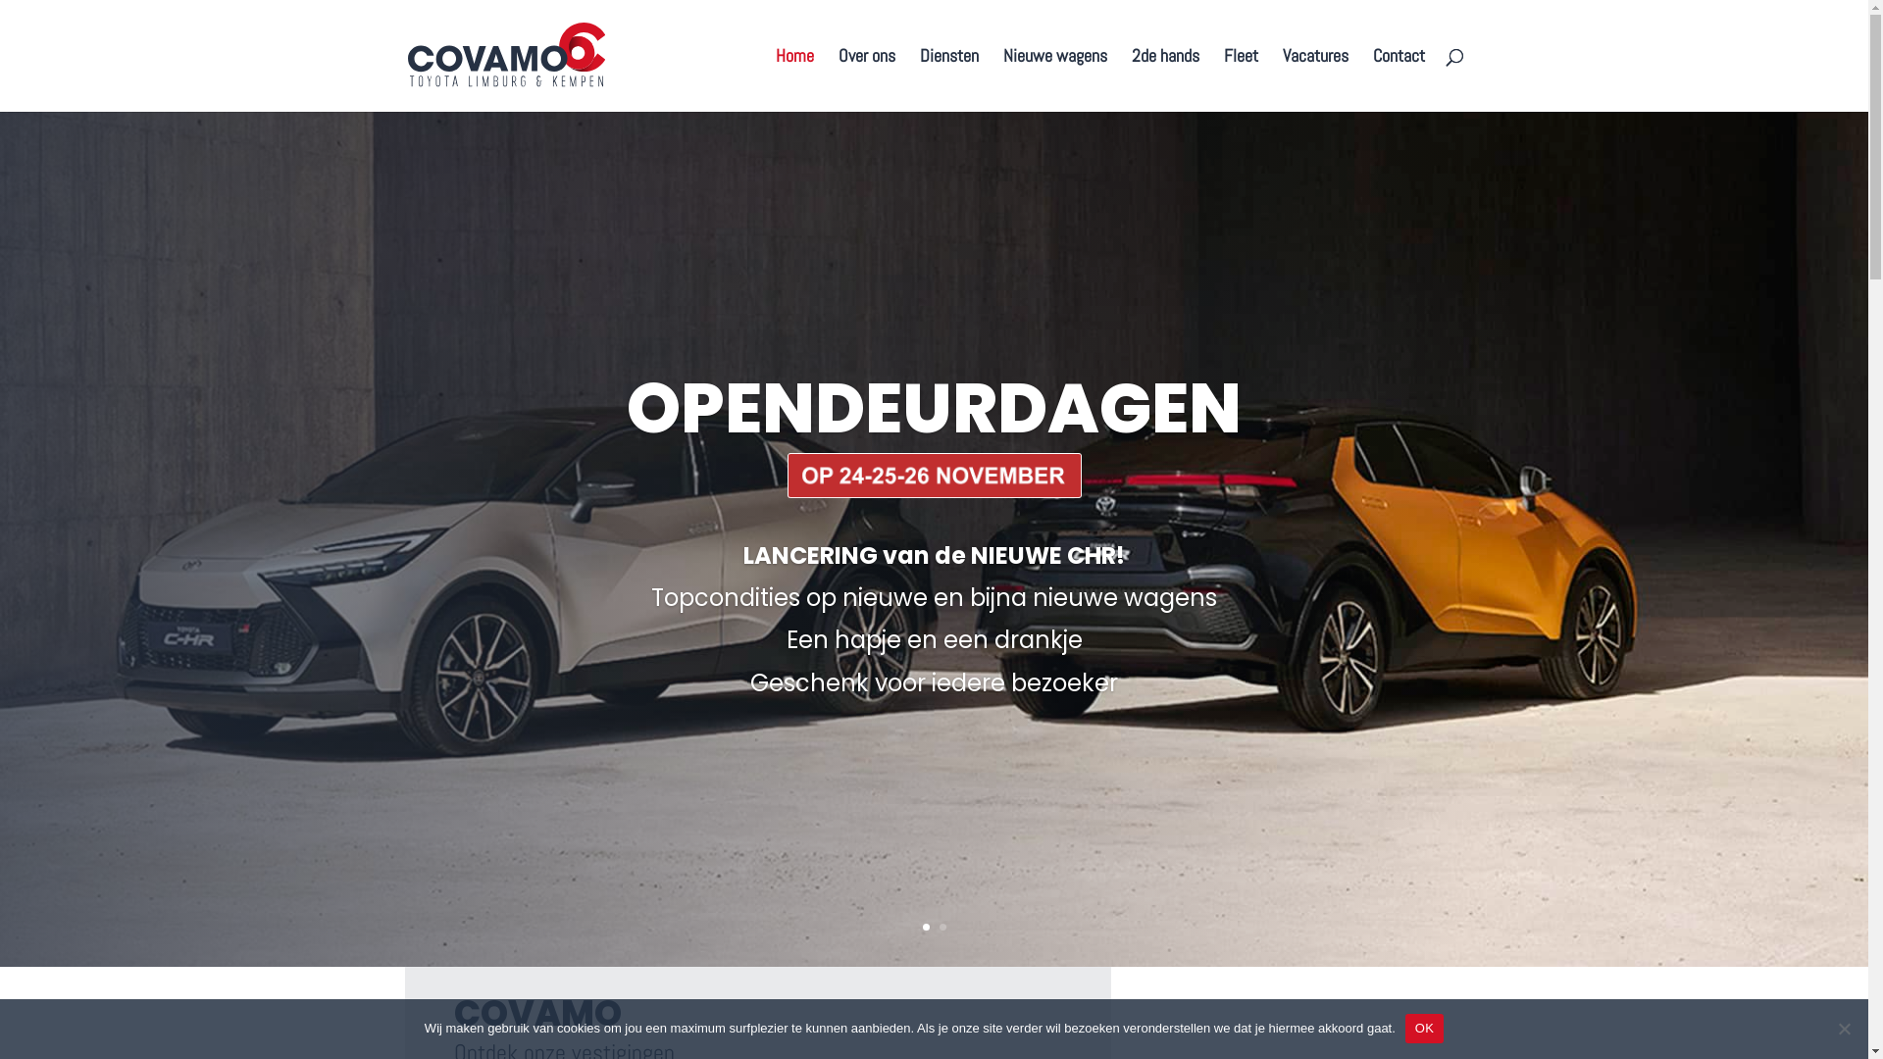 This screenshot has height=1059, width=1883. What do you see at coordinates (1242, 80) in the screenshot?
I see `Fleet` at bounding box center [1242, 80].